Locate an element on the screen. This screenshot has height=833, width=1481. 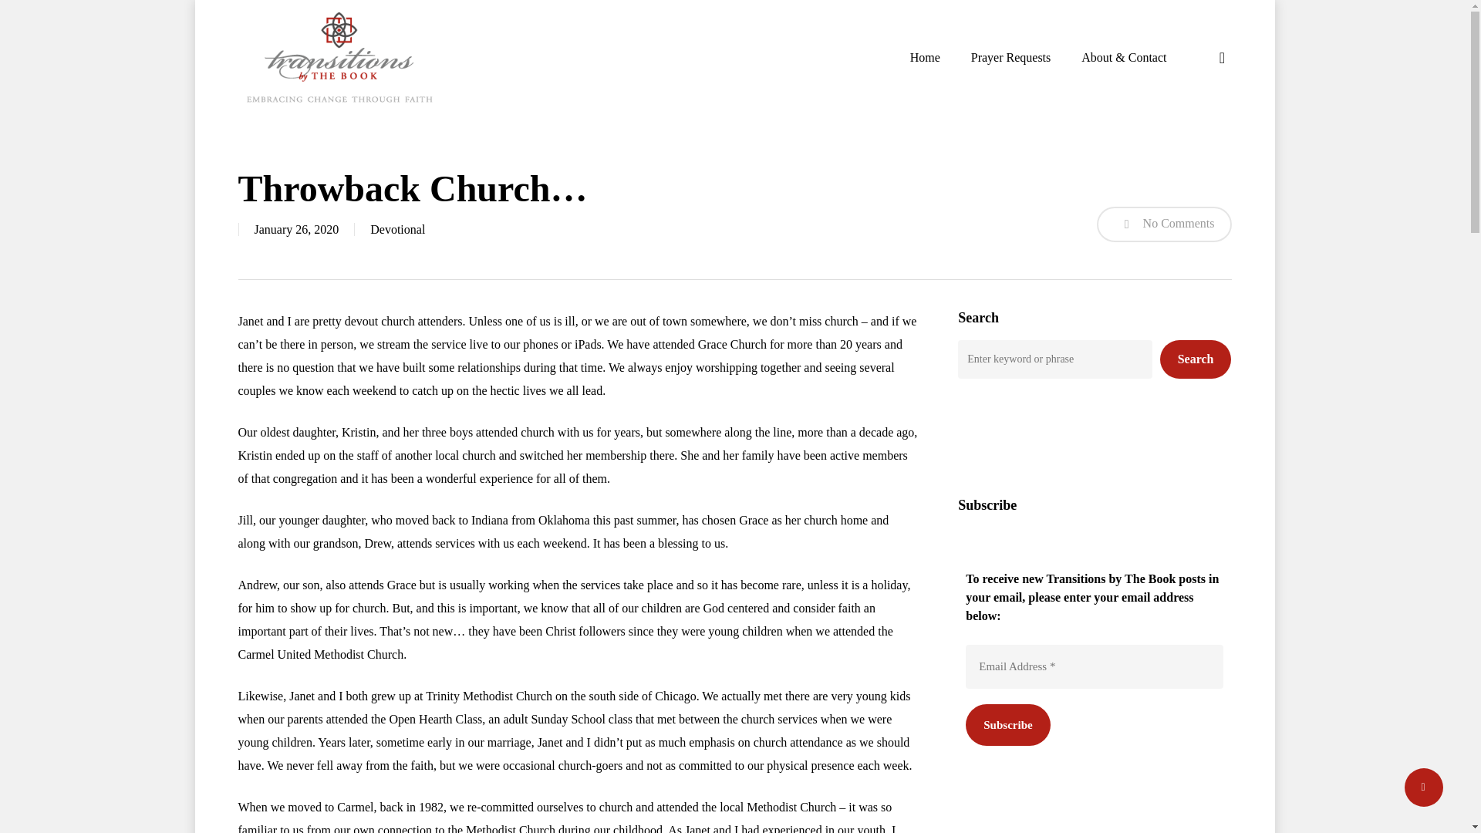
No Comments is located at coordinates (1165, 224).